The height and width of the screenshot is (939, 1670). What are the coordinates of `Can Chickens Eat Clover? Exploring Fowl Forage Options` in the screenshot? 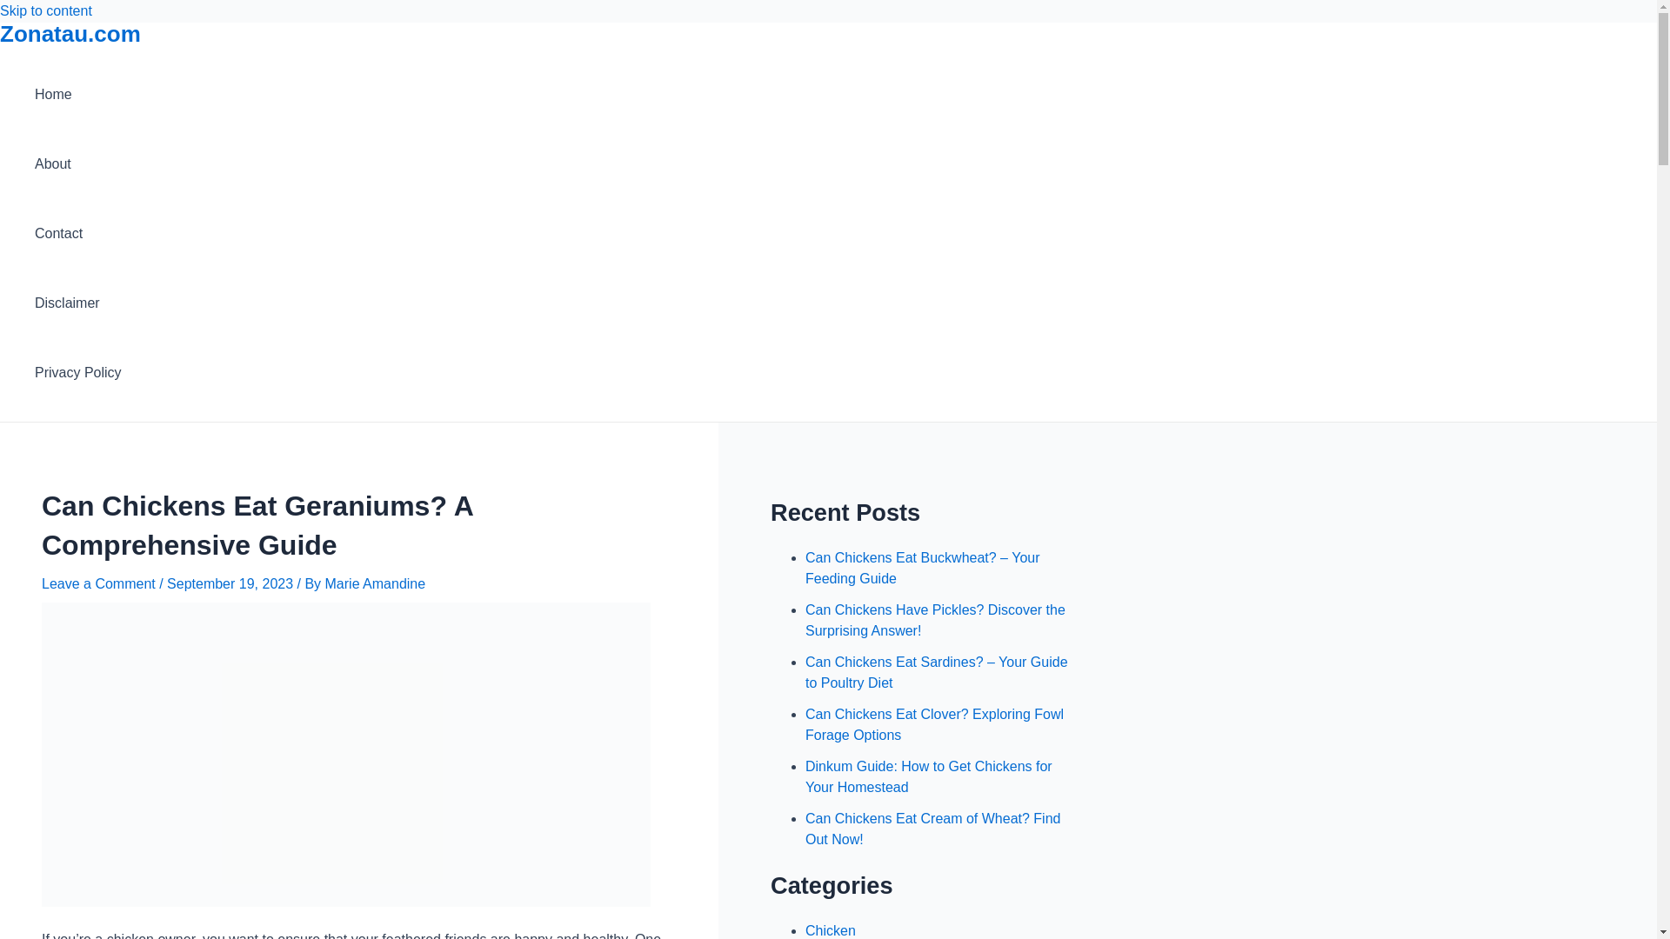 It's located at (934, 725).